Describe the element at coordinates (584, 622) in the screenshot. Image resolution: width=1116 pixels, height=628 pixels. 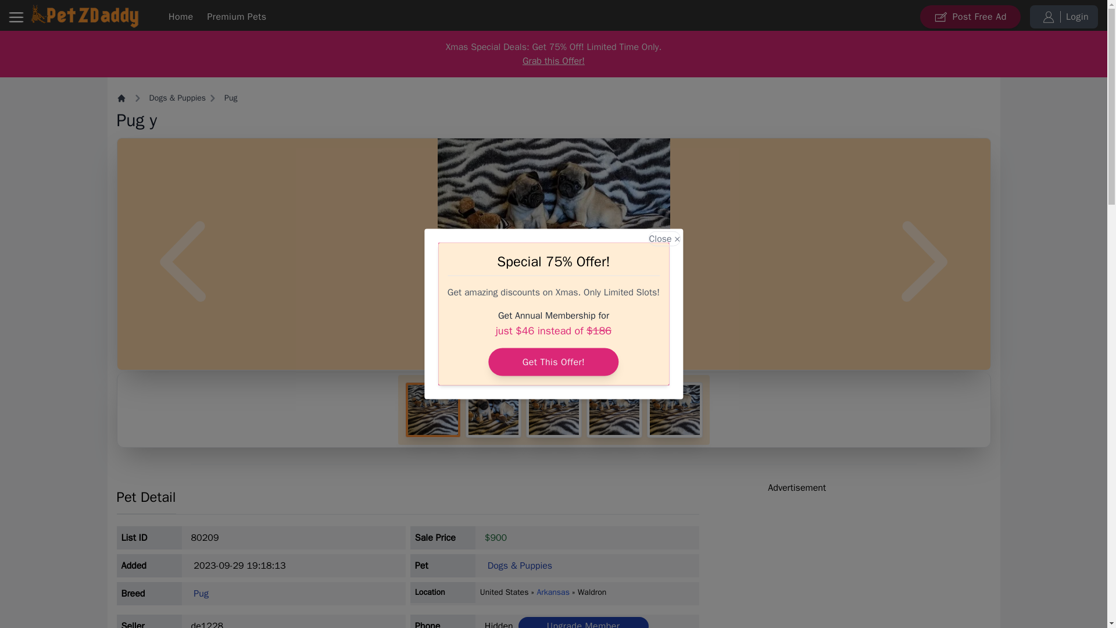
I see `Upgrade Member` at that location.